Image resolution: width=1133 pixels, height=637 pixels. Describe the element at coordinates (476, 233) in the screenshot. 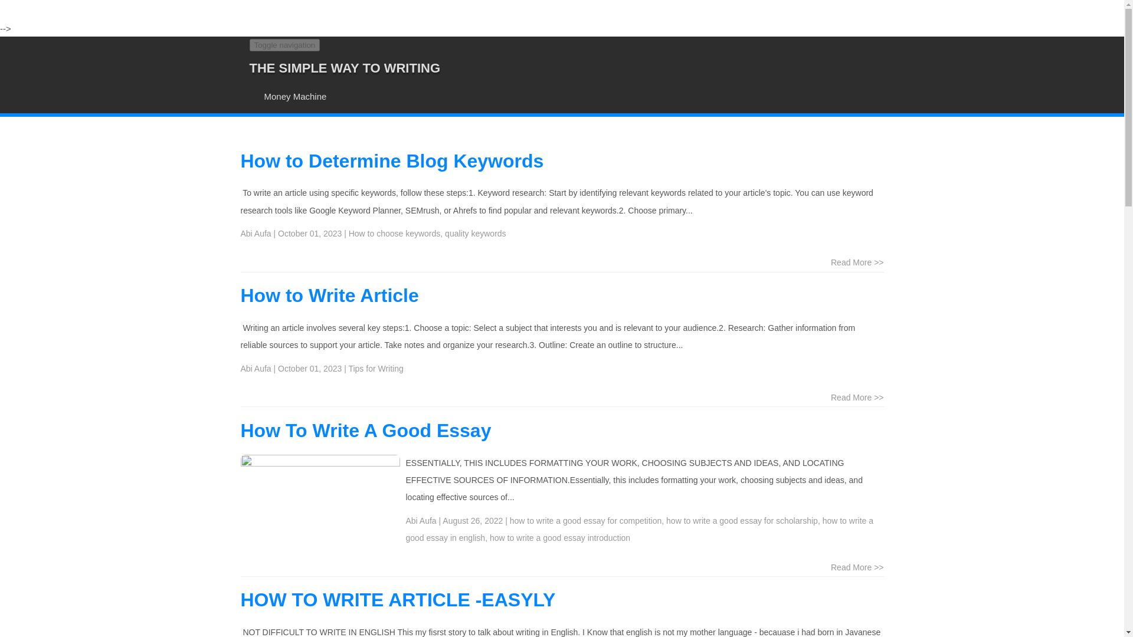

I see `quality keywords` at that location.